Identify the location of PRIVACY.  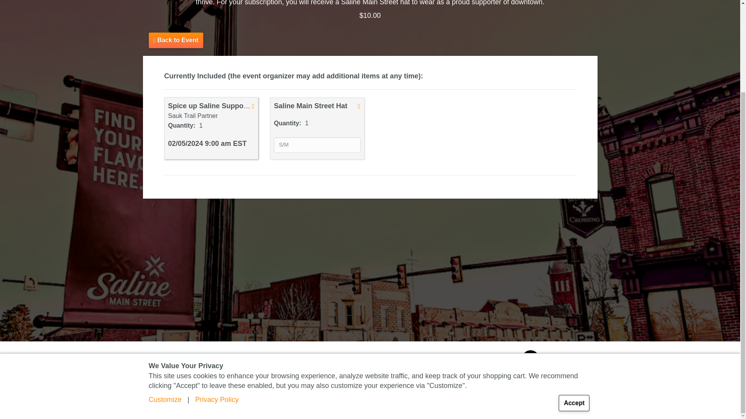
(249, 361).